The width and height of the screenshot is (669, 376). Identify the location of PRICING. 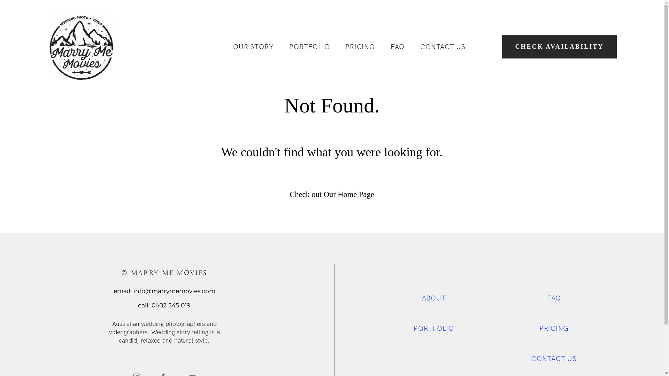
(360, 47).